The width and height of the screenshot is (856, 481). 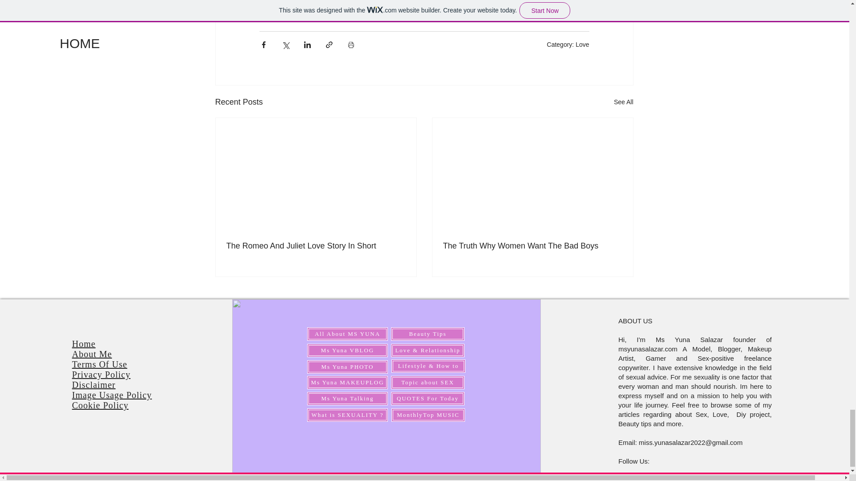 What do you see at coordinates (347, 351) in the screenshot?
I see `Ms Yuna VBLOG` at bounding box center [347, 351].